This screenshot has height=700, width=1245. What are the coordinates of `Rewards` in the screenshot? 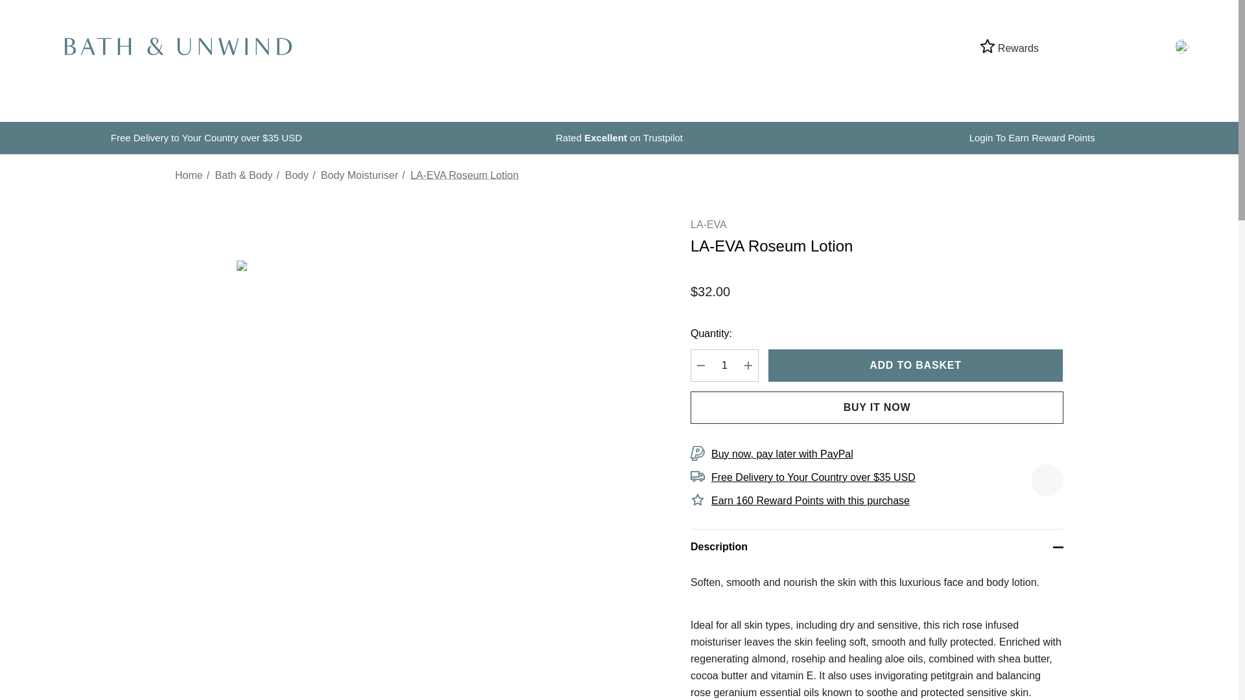 It's located at (1009, 47).